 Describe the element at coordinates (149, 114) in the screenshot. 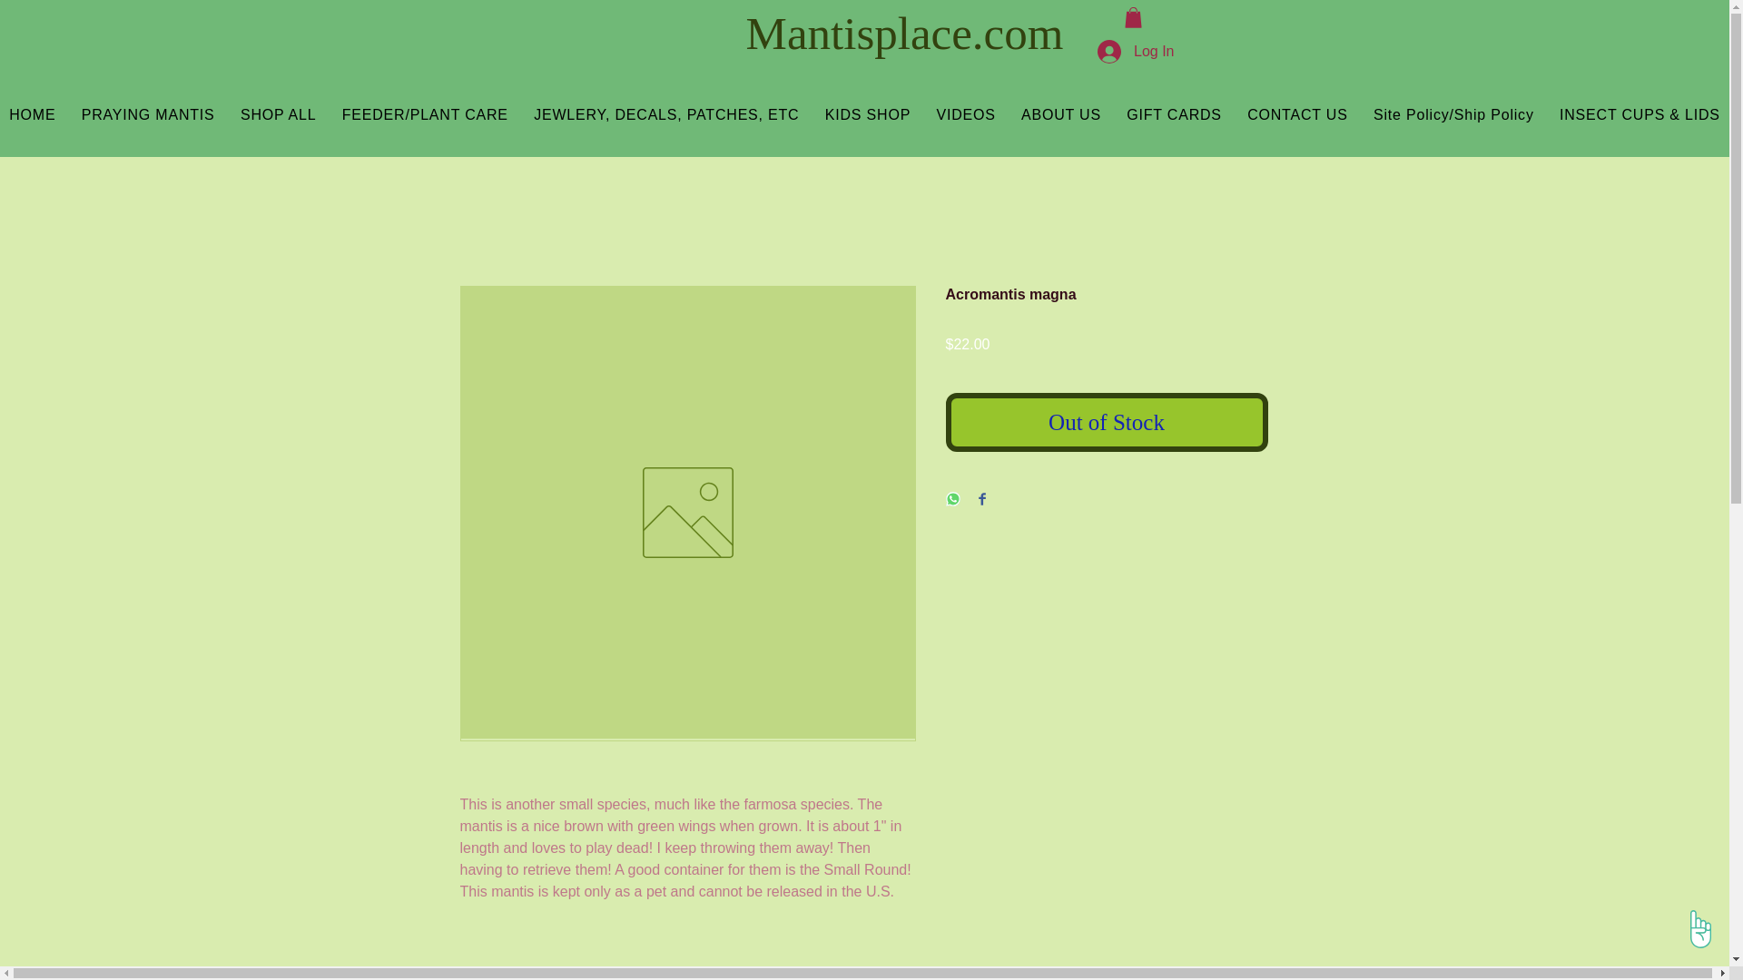

I see `PRAYING MANTIS` at that location.